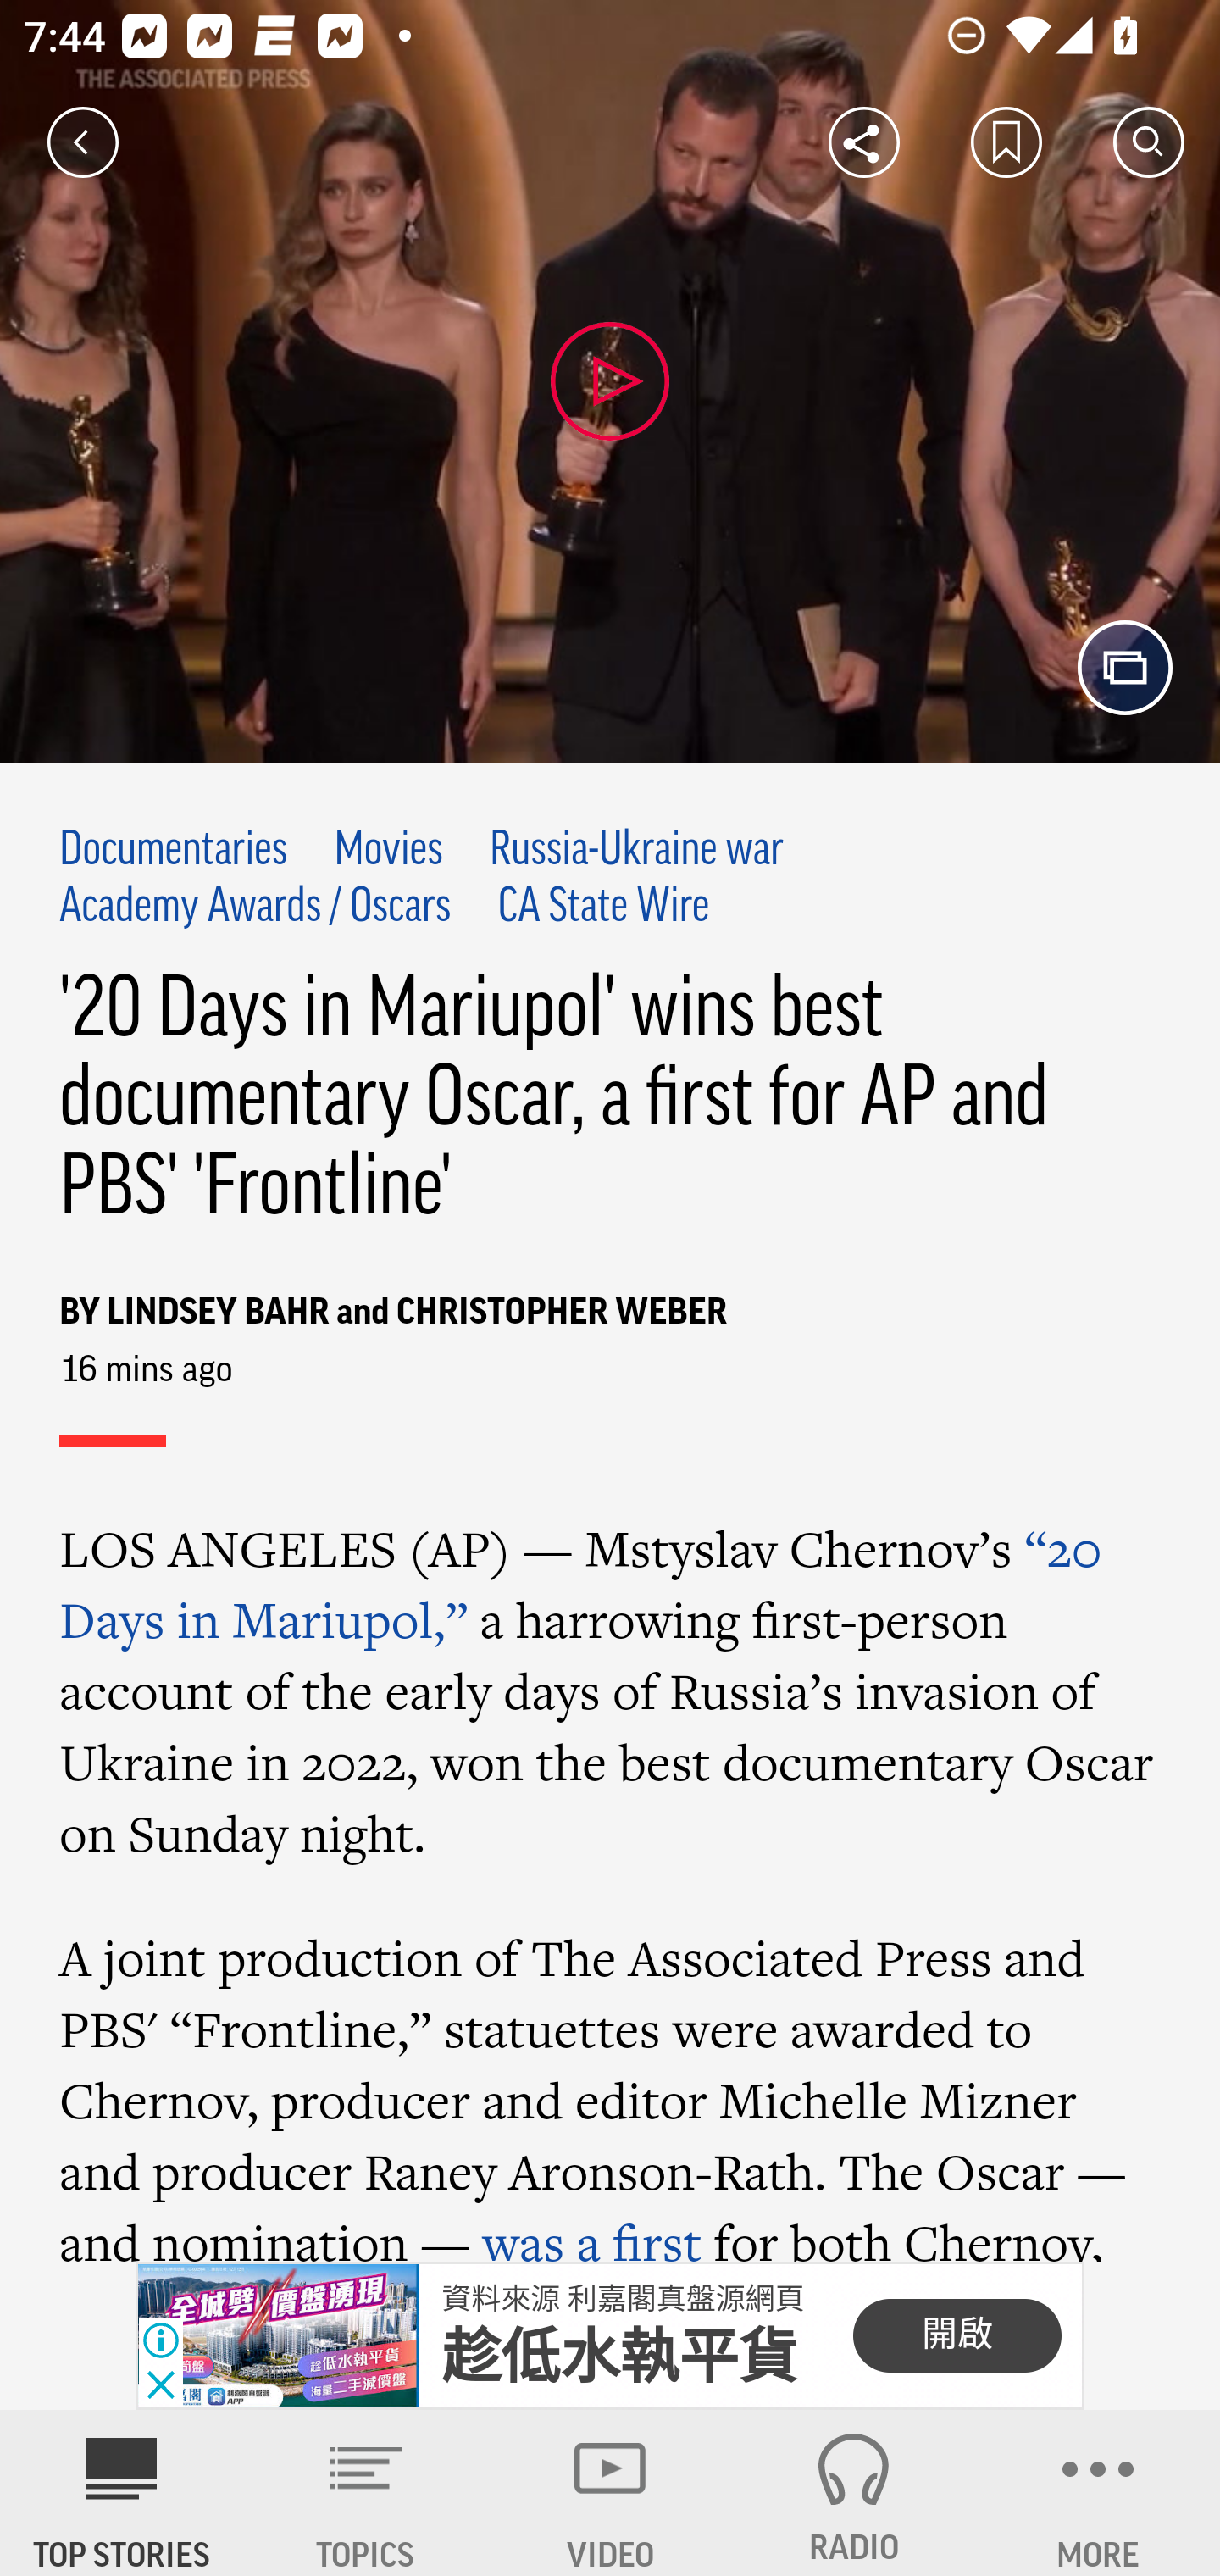  Describe the element at coordinates (581, 1583) in the screenshot. I see `“20 Days in Mariupol,”` at that location.